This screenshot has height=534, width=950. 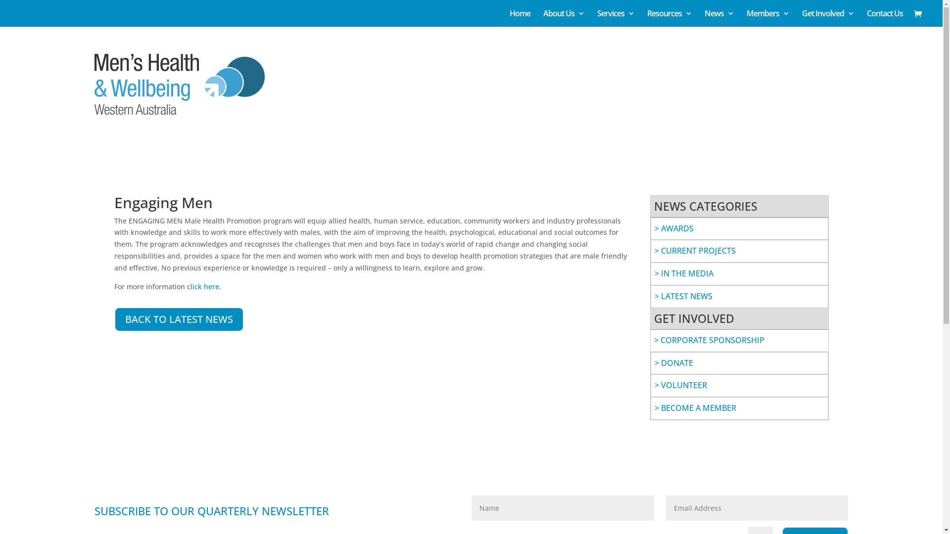 What do you see at coordinates (680, 385) in the screenshot?
I see `> VOLUNTEER` at bounding box center [680, 385].